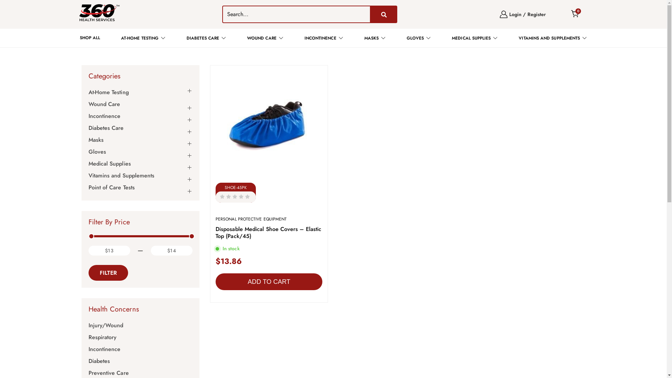 Image resolution: width=672 pixels, height=378 pixels. Describe the element at coordinates (206, 38) in the screenshot. I see `DIABETES CARE` at that location.